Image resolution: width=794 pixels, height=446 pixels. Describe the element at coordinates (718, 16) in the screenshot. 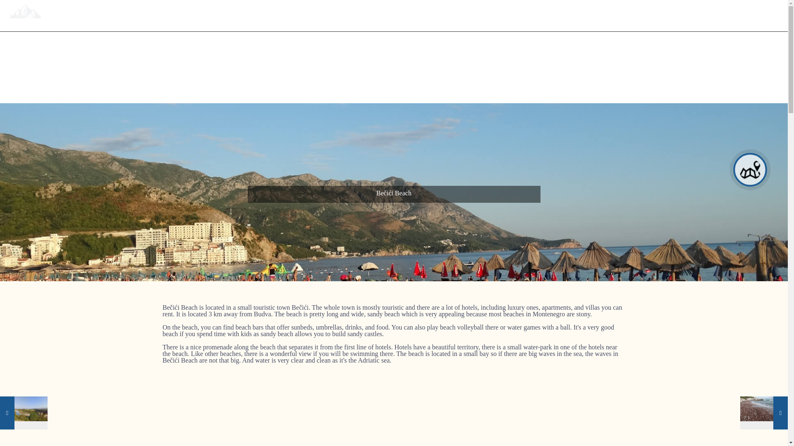

I see `Rent` at that location.